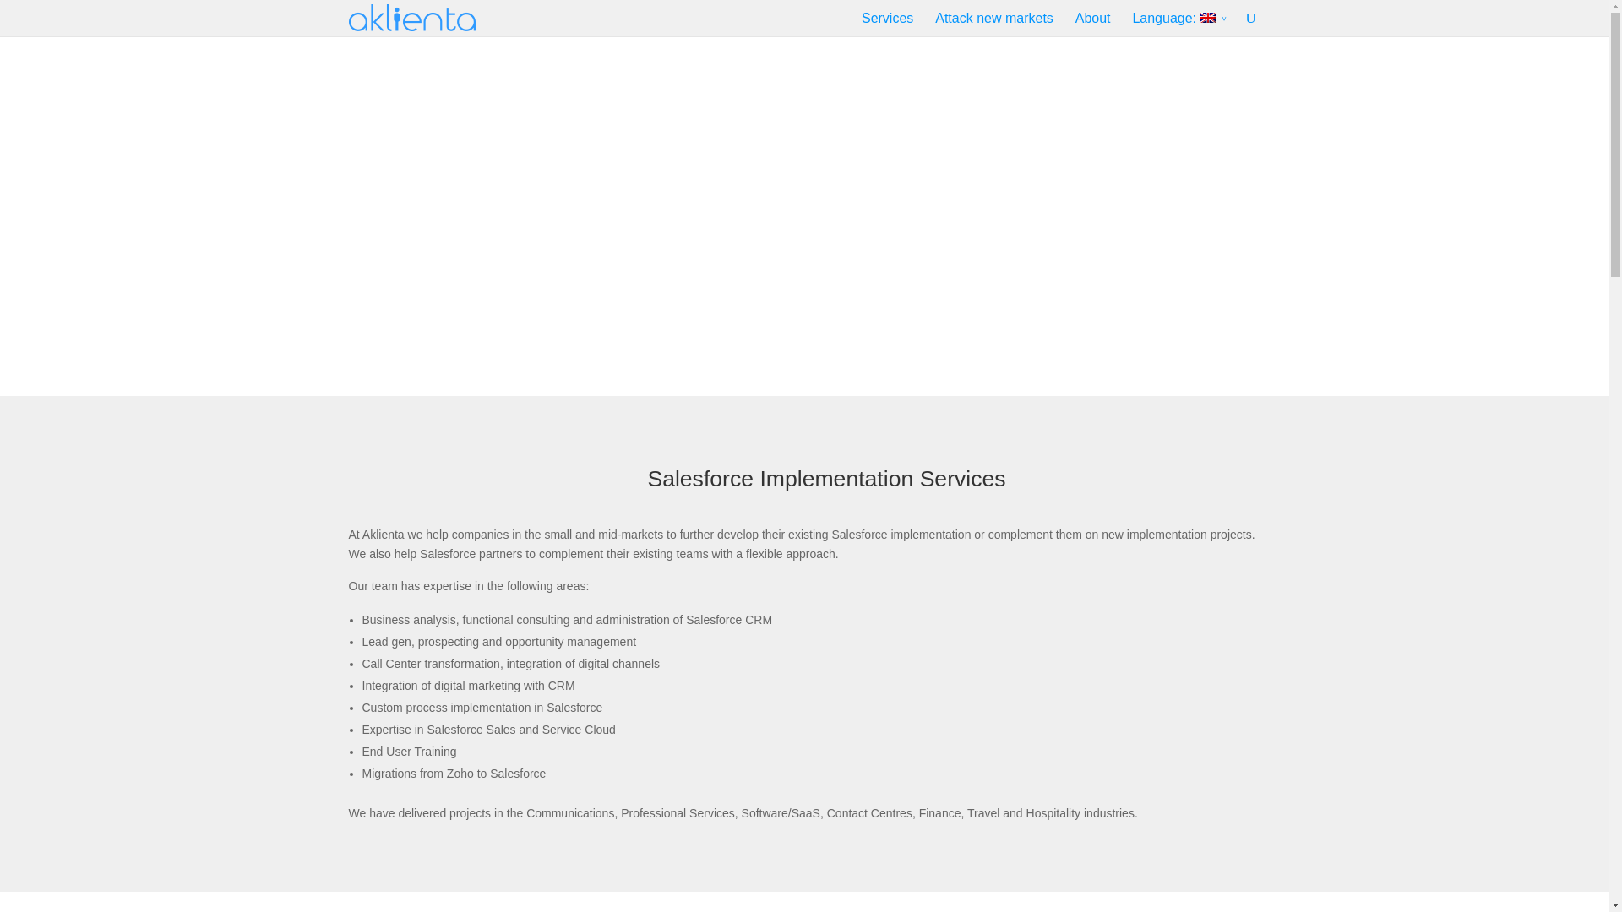 The width and height of the screenshot is (1622, 912). I want to click on English, so click(1179, 18).